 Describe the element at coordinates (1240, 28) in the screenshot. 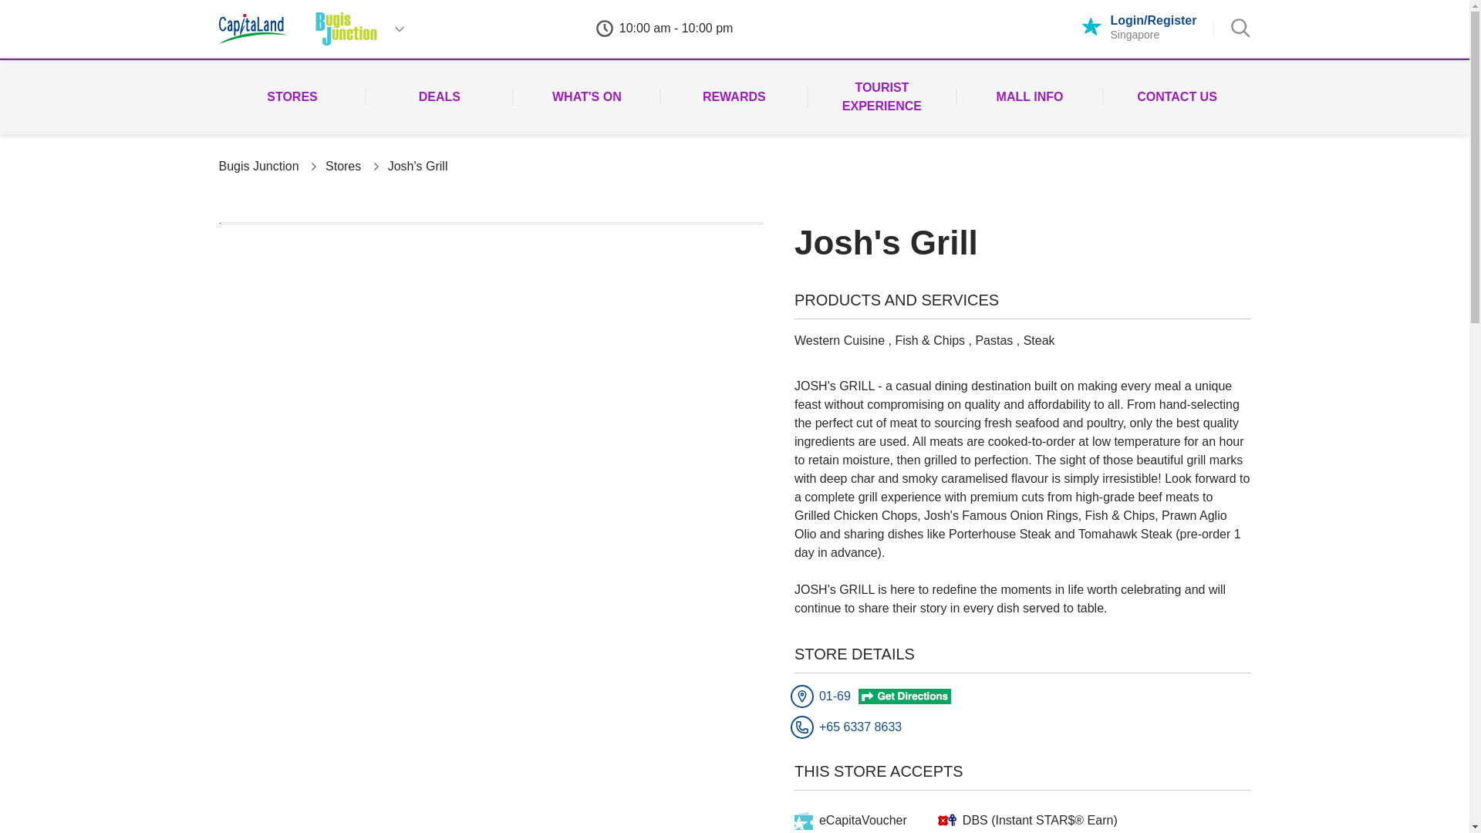

I see `Toggle search` at that location.